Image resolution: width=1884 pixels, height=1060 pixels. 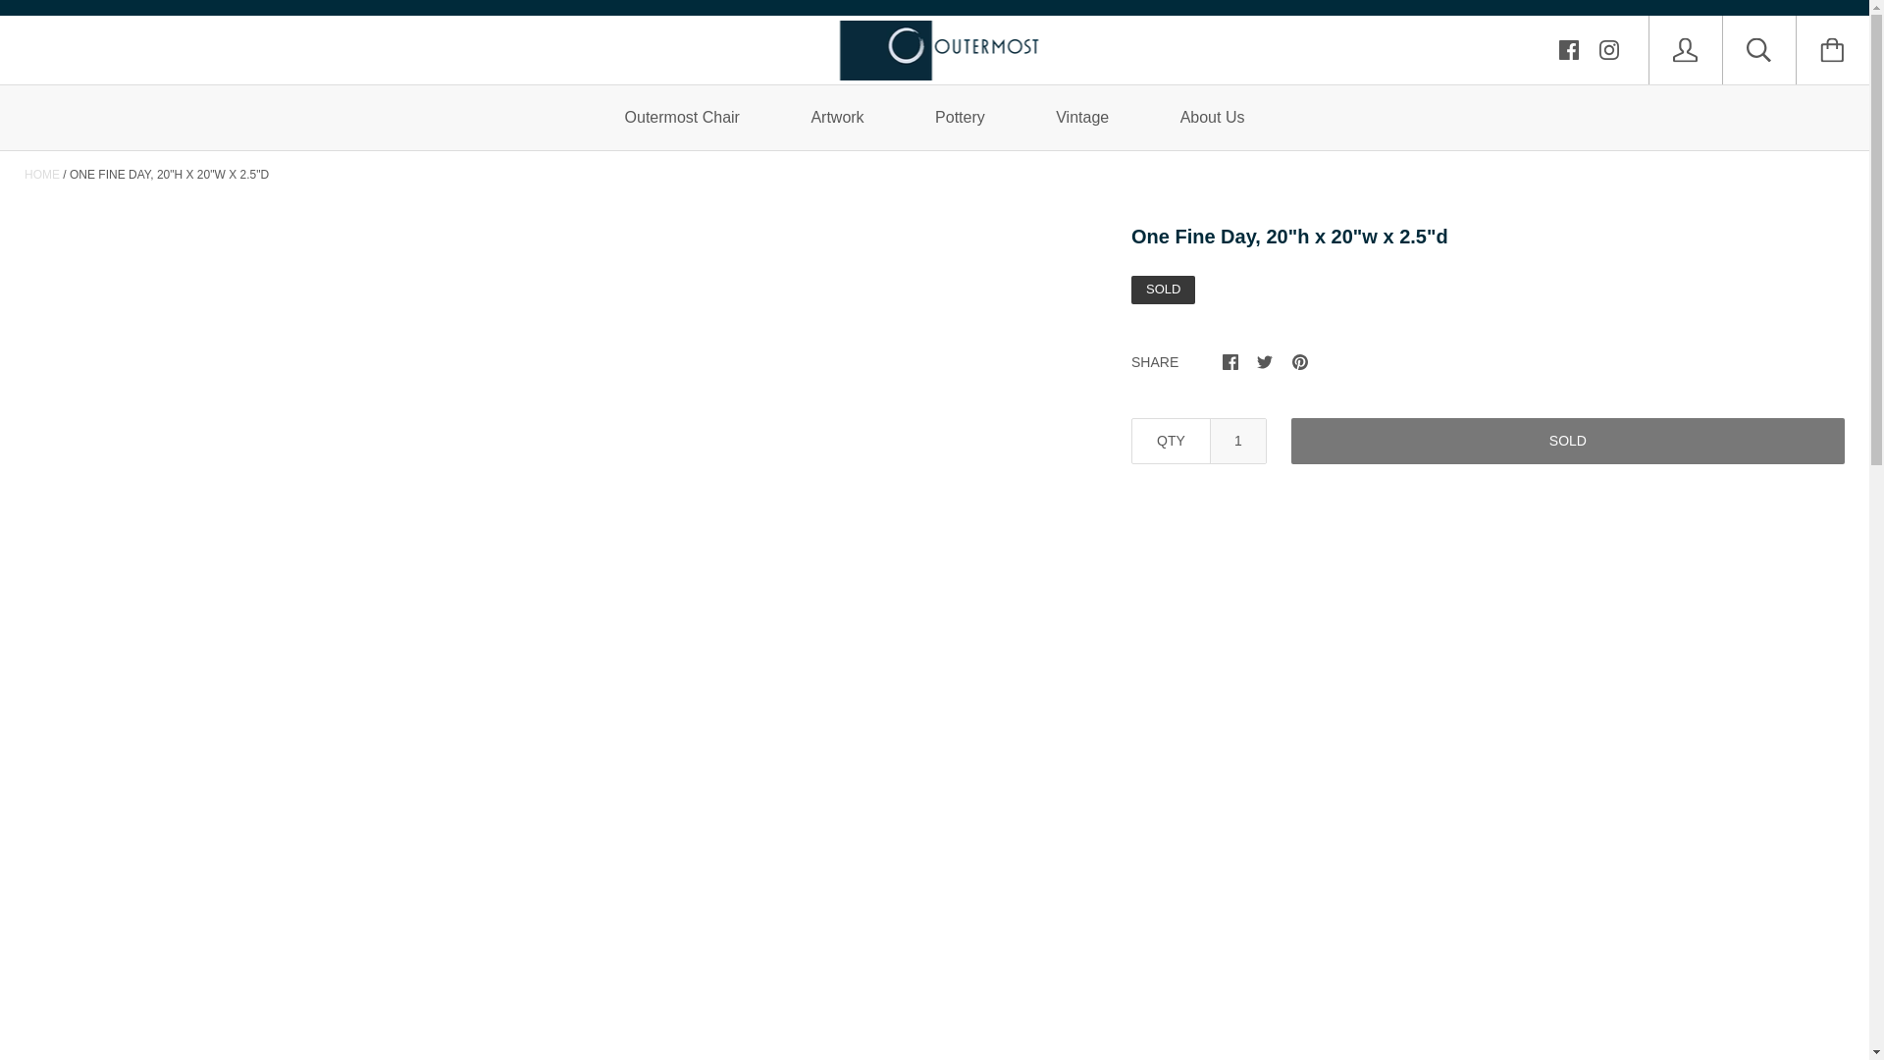 What do you see at coordinates (1213, 118) in the screenshot?
I see `About Us` at bounding box center [1213, 118].